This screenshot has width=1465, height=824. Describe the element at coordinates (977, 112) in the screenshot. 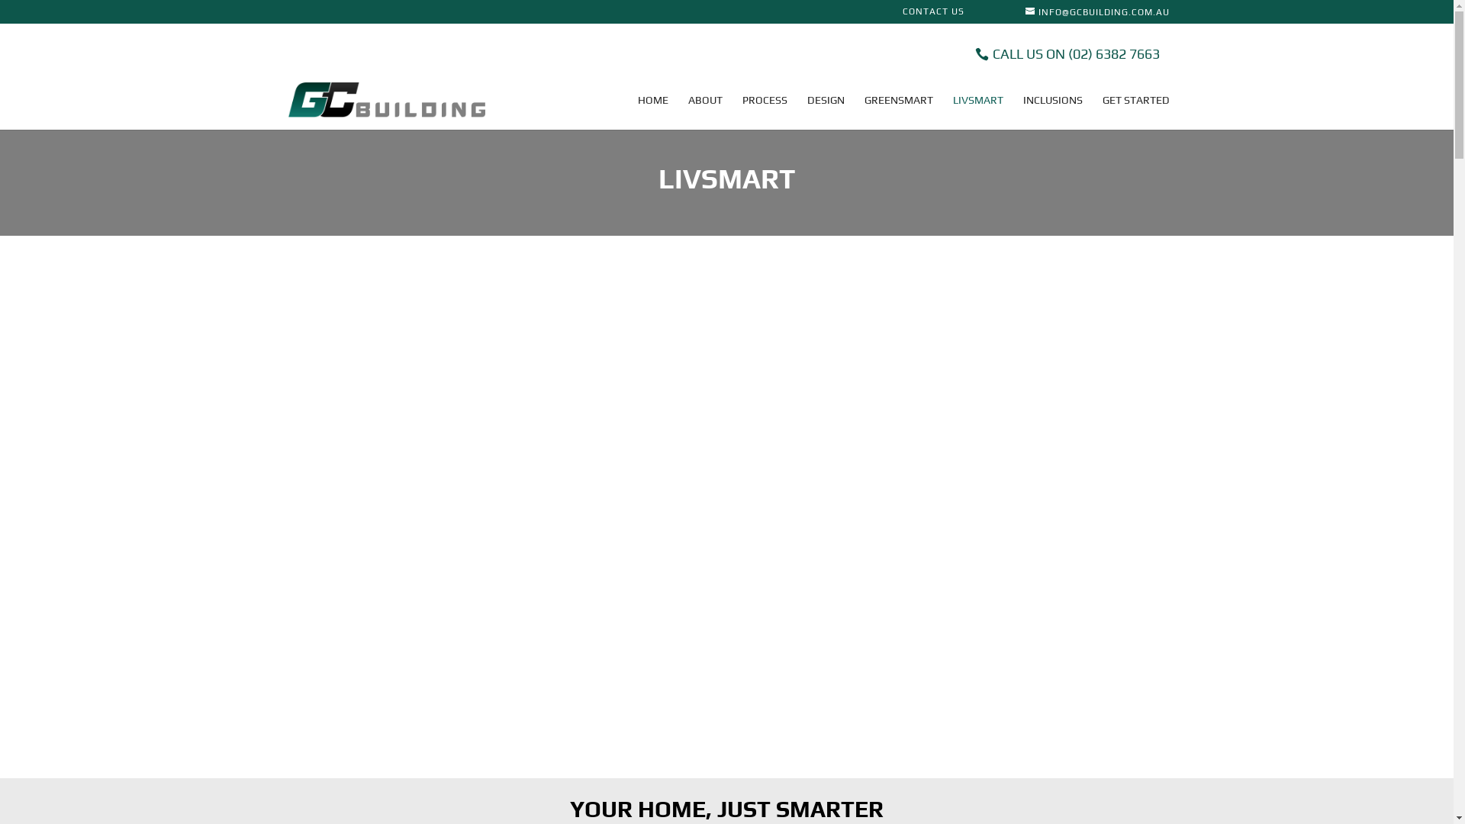

I see `LIVSMART` at that location.